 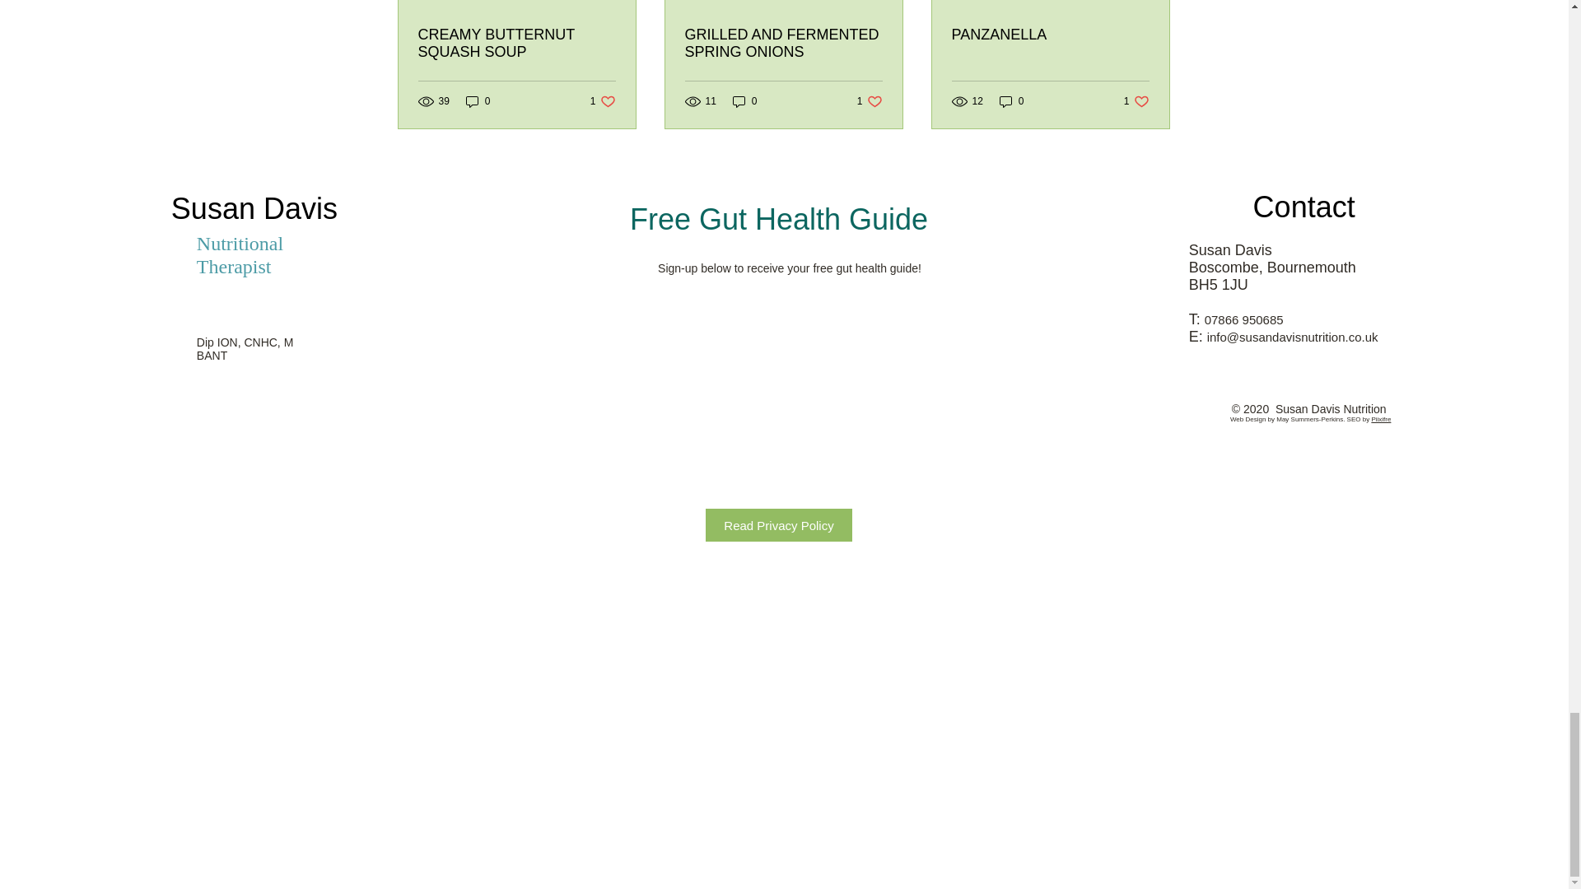 What do you see at coordinates (783, 44) in the screenshot?
I see `0` at bounding box center [783, 44].